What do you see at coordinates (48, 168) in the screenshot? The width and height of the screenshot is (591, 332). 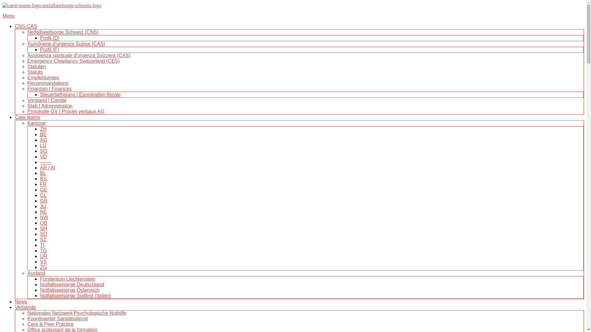 I see `AR / AI` at bounding box center [48, 168].